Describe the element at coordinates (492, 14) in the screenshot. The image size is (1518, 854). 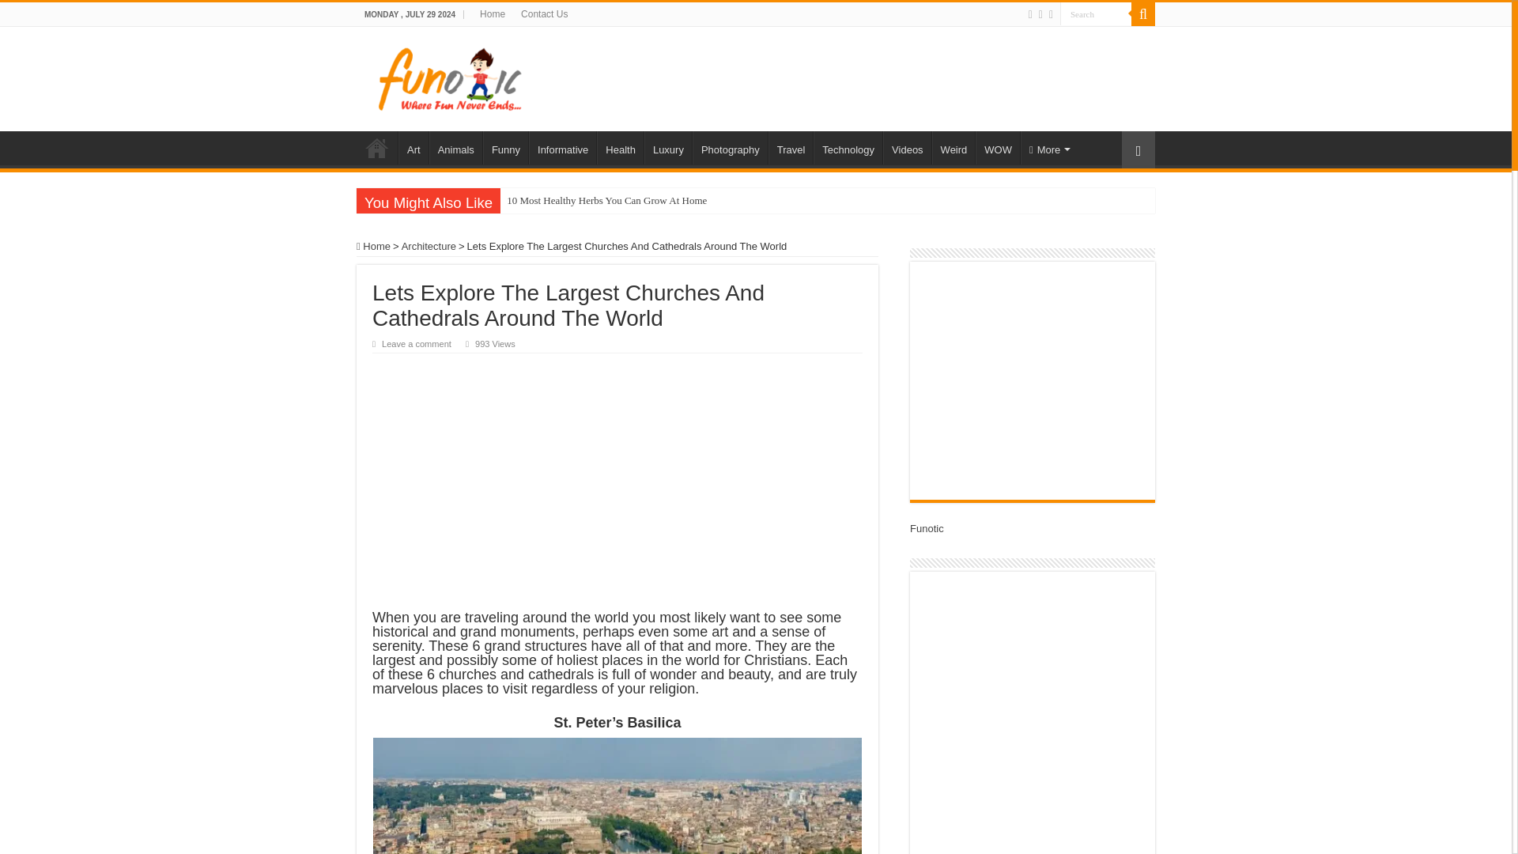
I see `Home` at that location.